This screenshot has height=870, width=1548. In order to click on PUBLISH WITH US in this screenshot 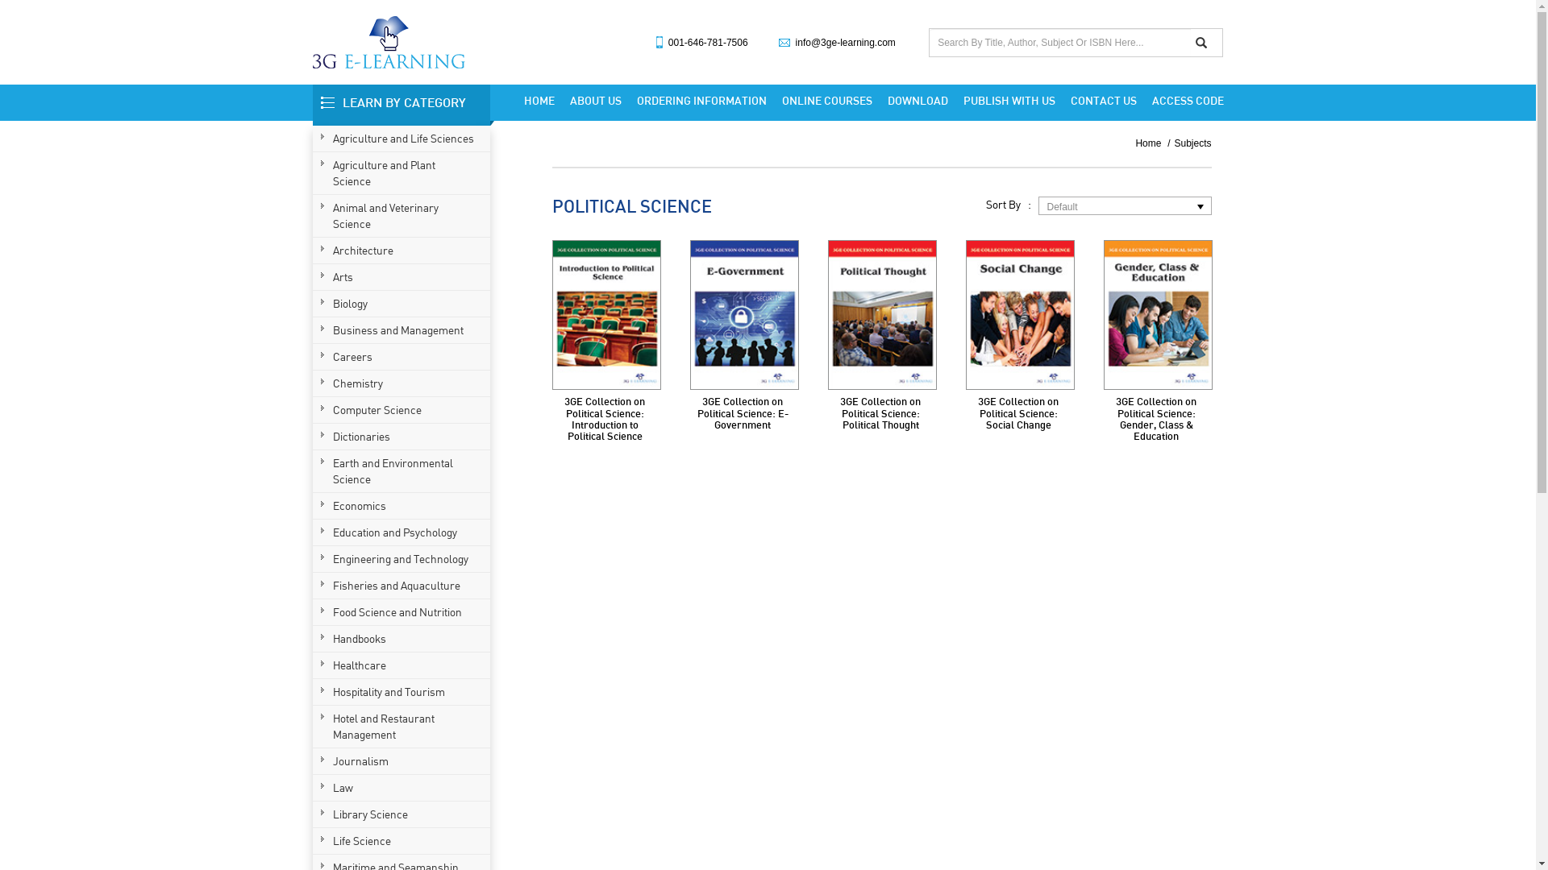, I will do `click(1009, 101)`.